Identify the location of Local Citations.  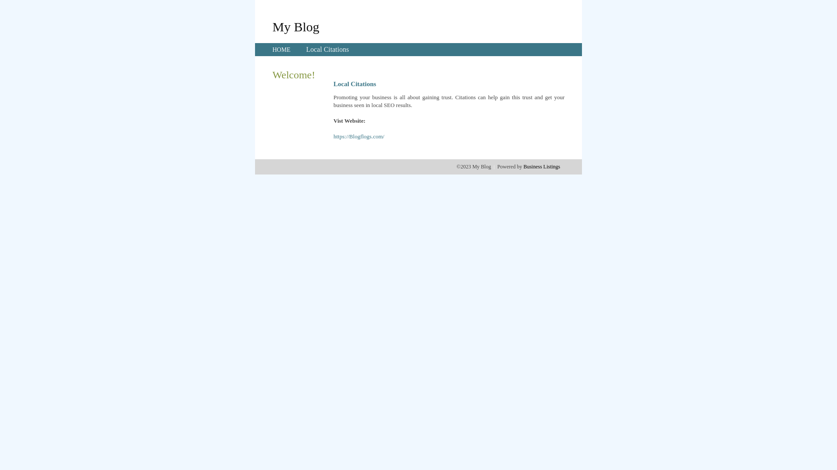
(327, 50).